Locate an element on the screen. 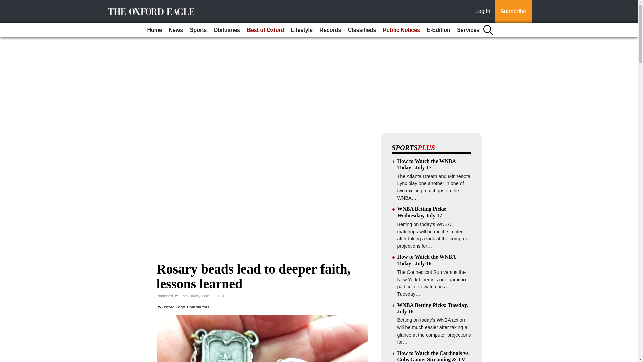  Home is located at coordinates (155, 30).